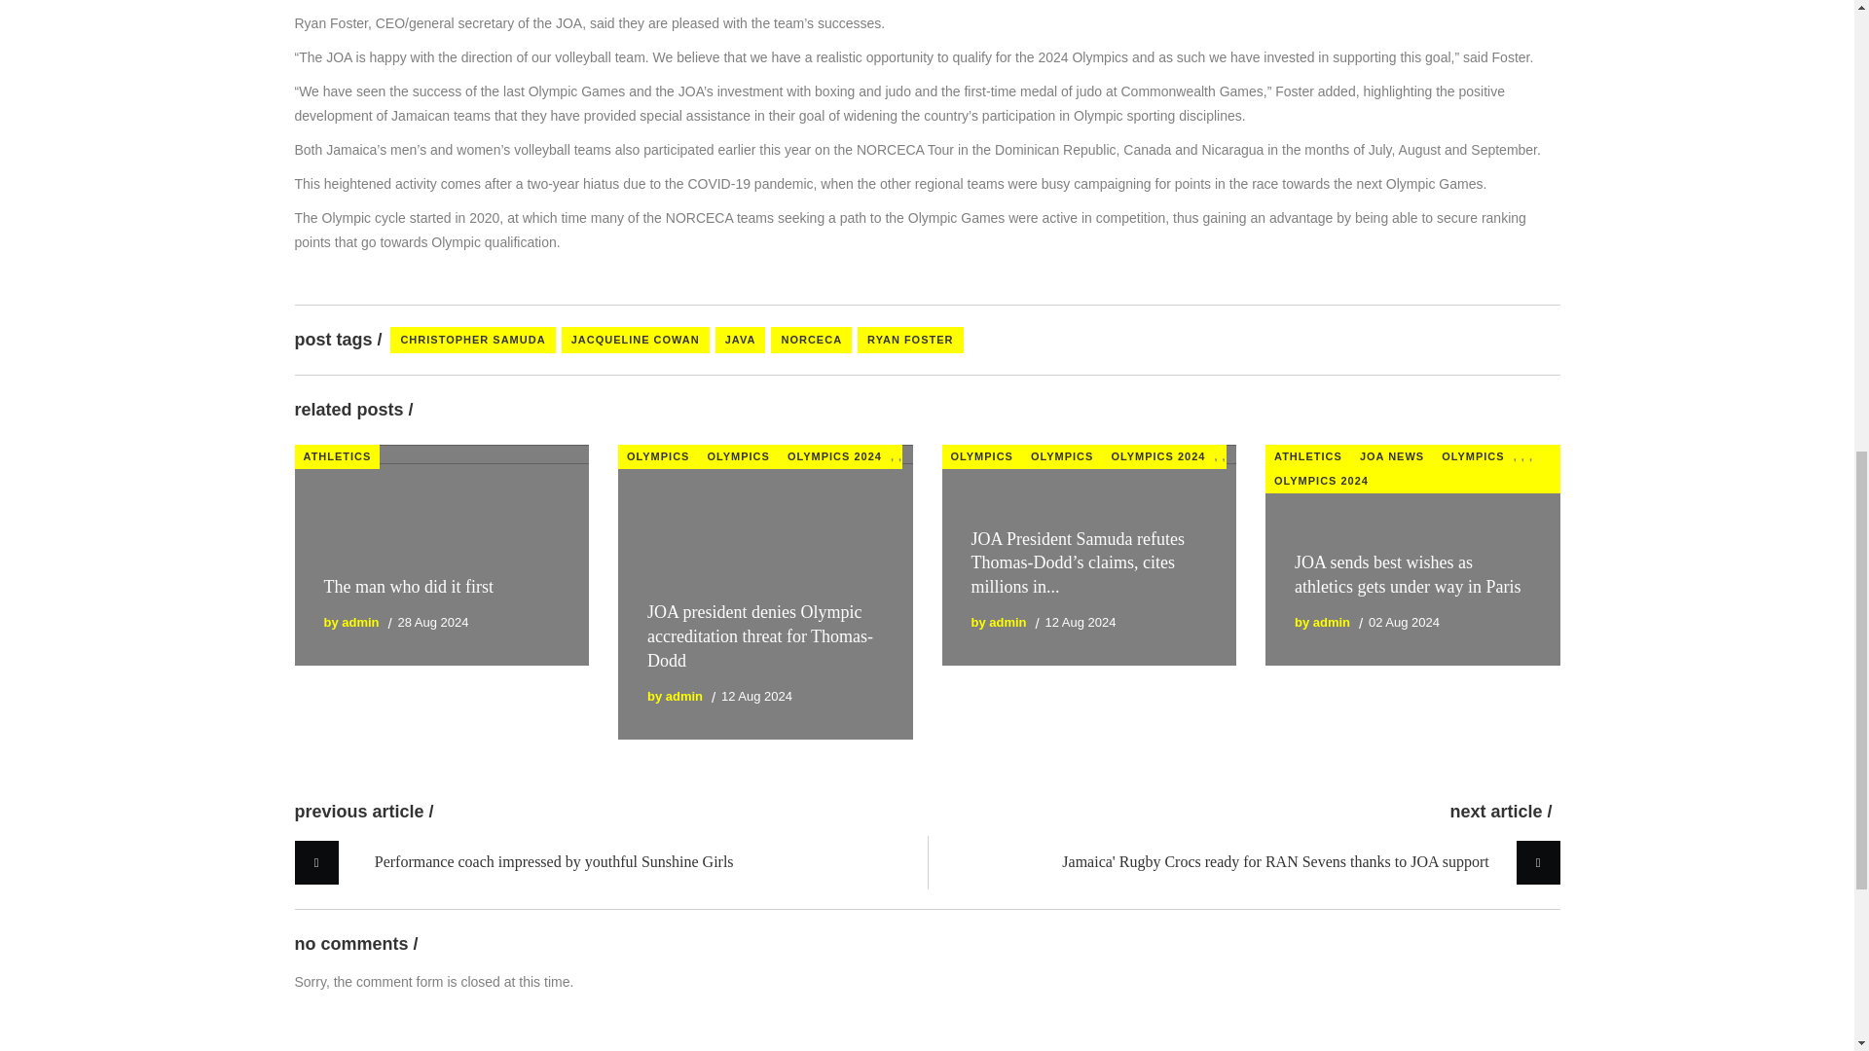  Describe the element at coordinates (757, 696) in the screenshot. I see `12 Aug 2024` at that location.